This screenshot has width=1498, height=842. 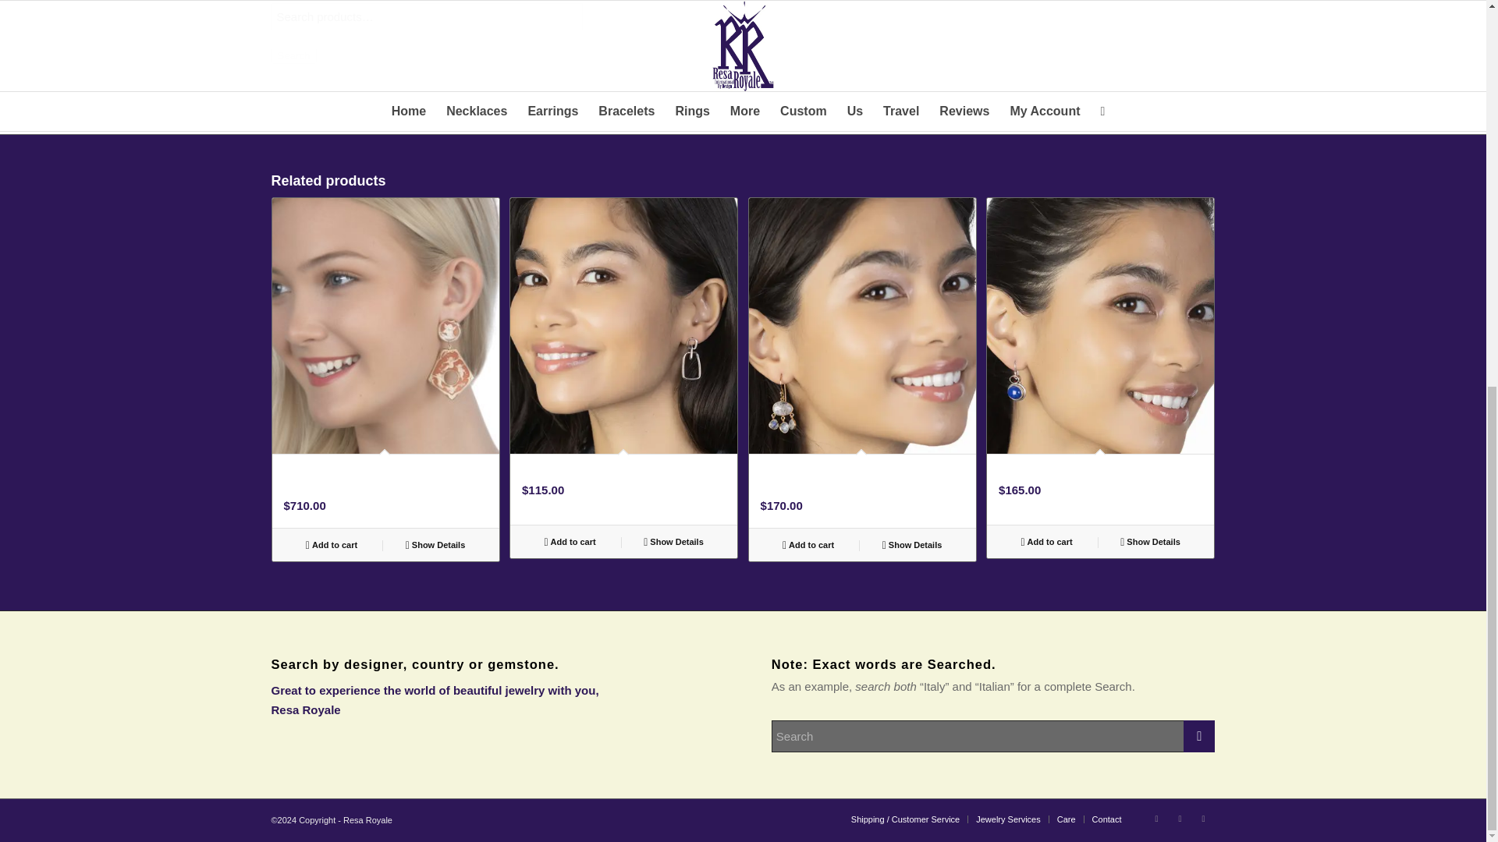 What do you see at coordinates (1203, 818) in the screenshot?
I see `Pinterest` at bounding box center [1203, 818].